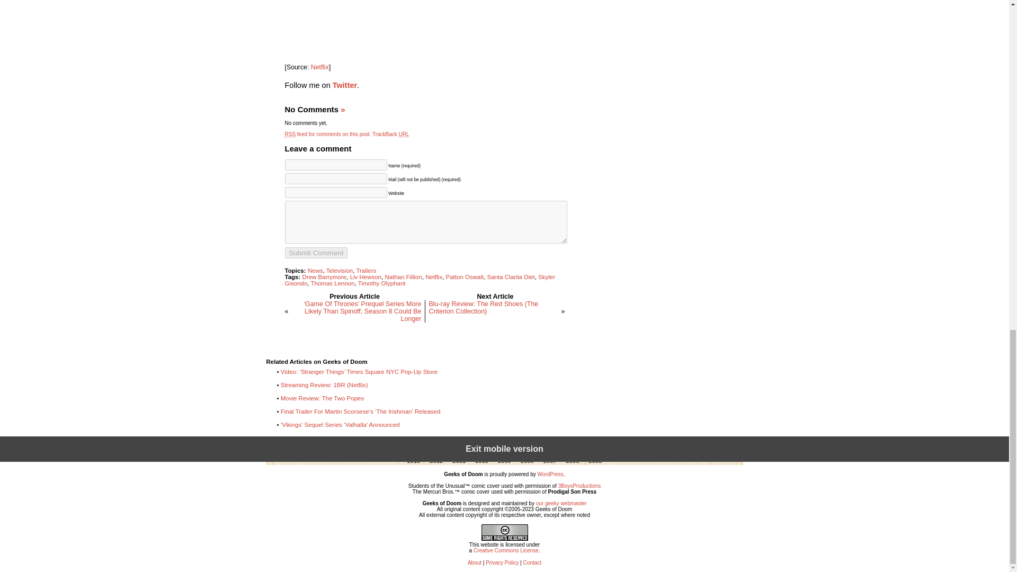  I want to click on Nathan Fillion, so click(403, 277).